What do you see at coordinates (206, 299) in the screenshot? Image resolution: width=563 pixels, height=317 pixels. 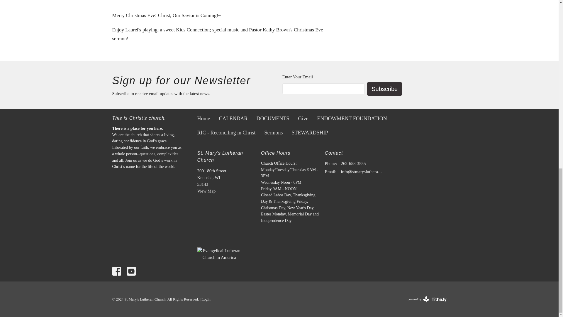 I see `Login` at bounding box center [206, 299].